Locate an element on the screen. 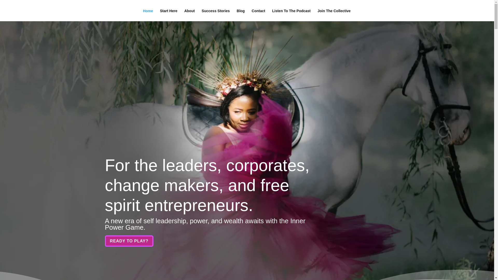  Listen To The Podcast is located at coordinates (291, 15).